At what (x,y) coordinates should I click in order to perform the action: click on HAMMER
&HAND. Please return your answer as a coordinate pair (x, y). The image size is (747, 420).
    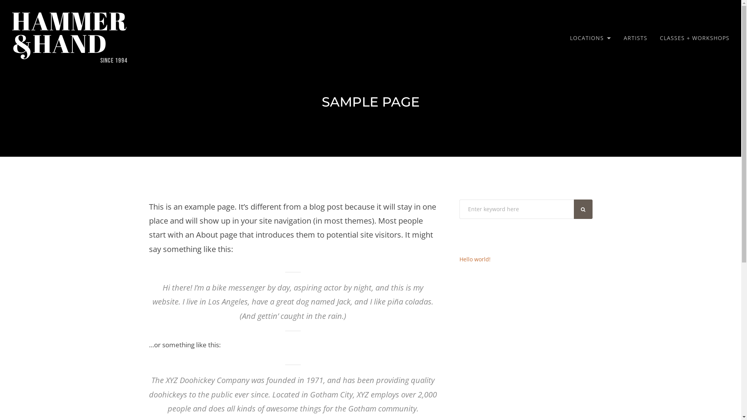
    Looking at the image, I should click on (70, 32).